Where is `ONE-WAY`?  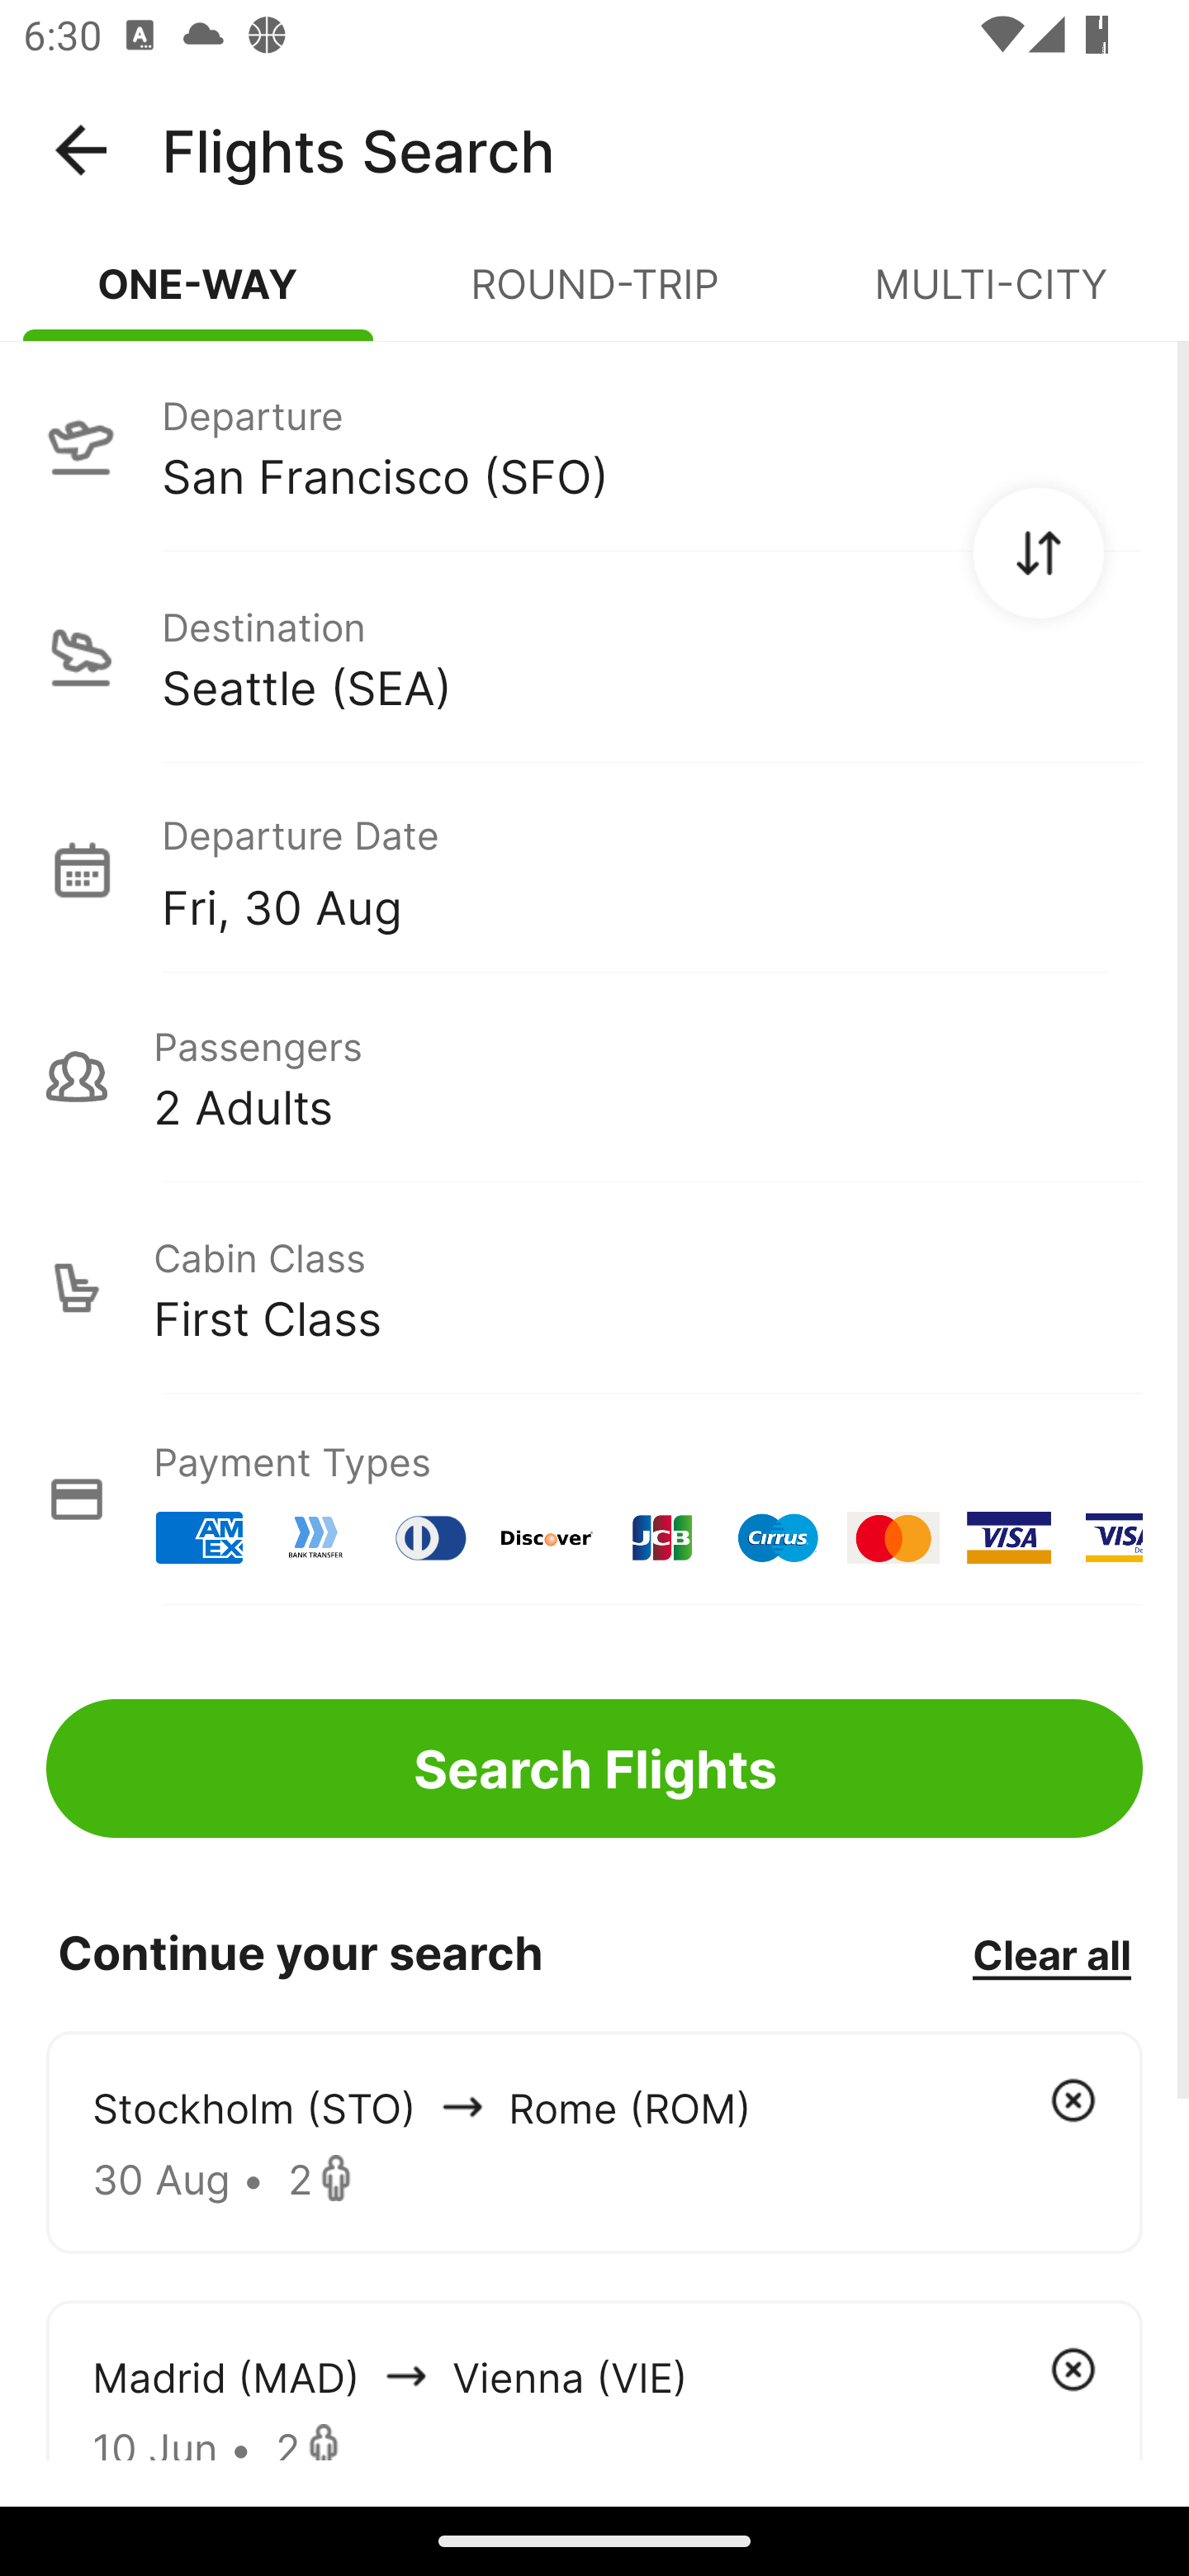 ONE-WAY is located at coordinates (198, 297).